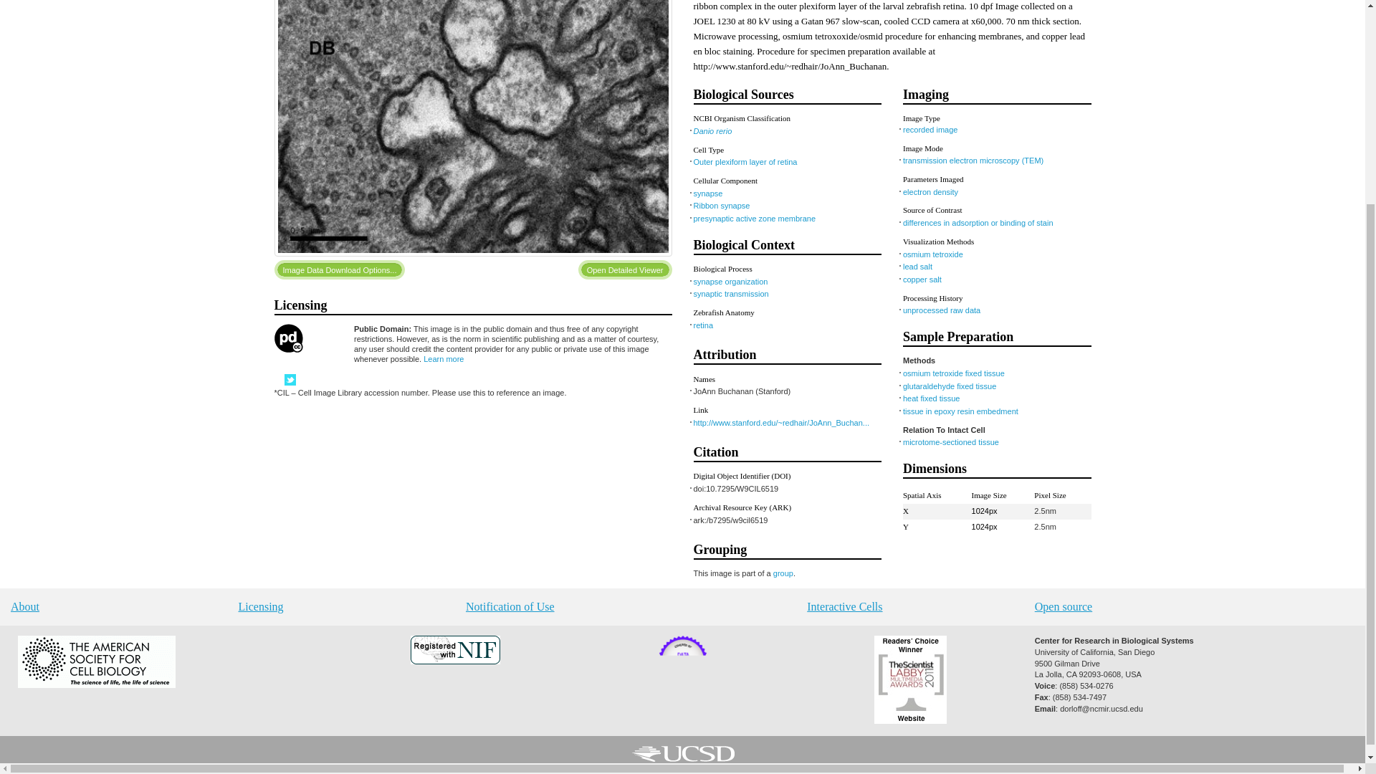 This screenshot has height=774, width=1376. I want to click on recorded image, so click(930, 129).